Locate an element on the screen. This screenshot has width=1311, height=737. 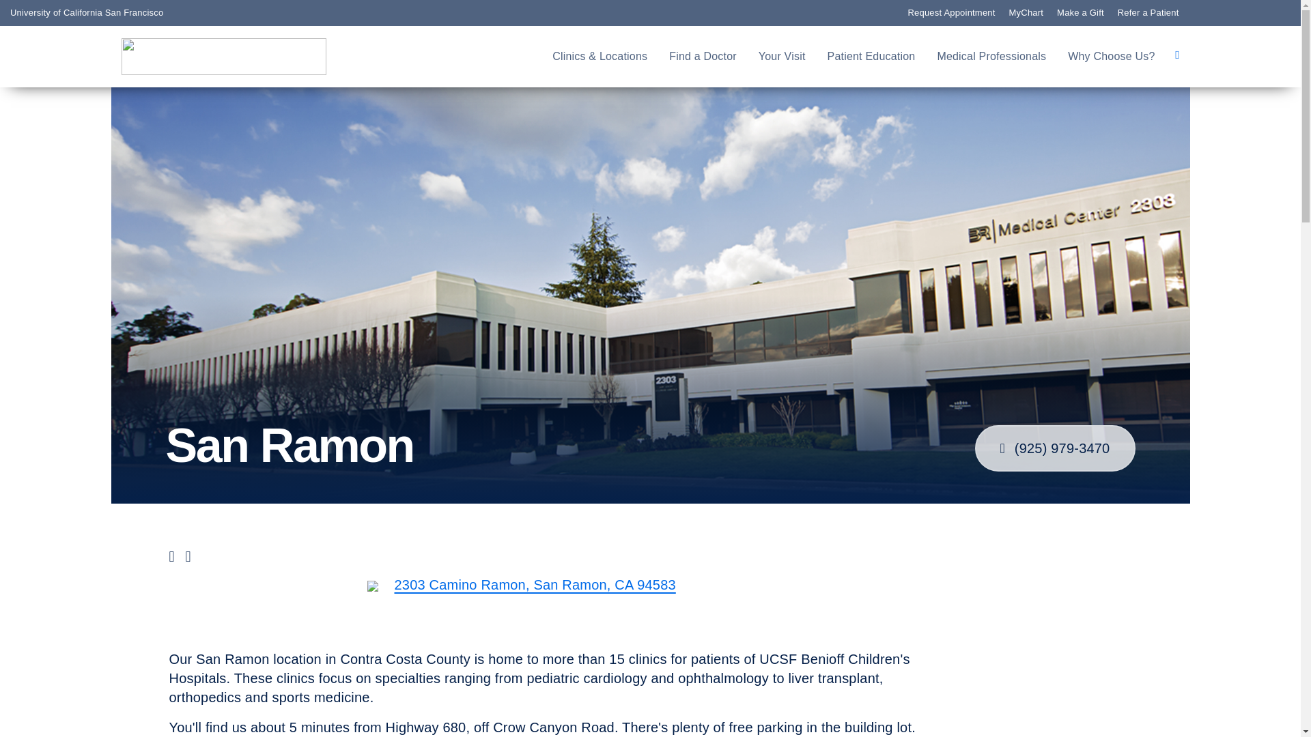
 Medical Records is located at coordinates (107, 300).